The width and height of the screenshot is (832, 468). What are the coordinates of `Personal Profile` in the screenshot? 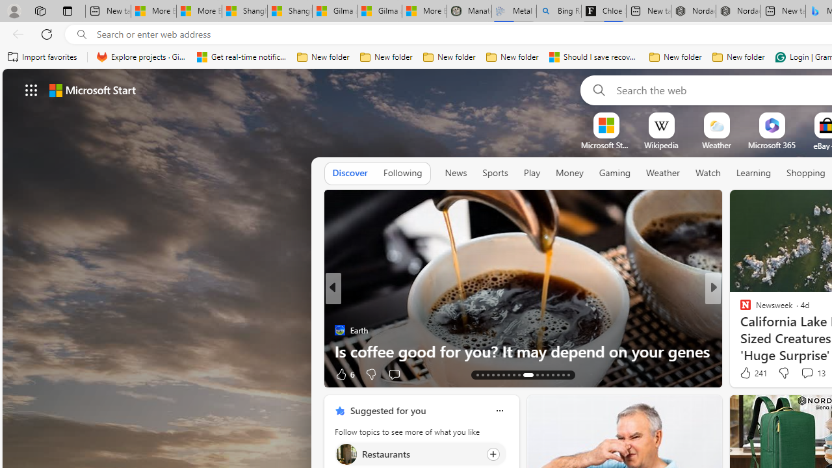 It's located at (14, 10).